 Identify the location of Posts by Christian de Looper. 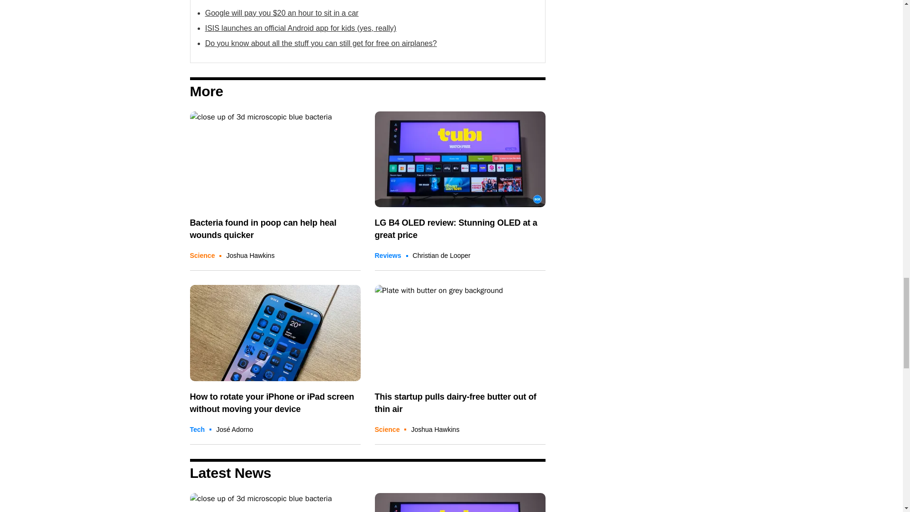
(442, 255).